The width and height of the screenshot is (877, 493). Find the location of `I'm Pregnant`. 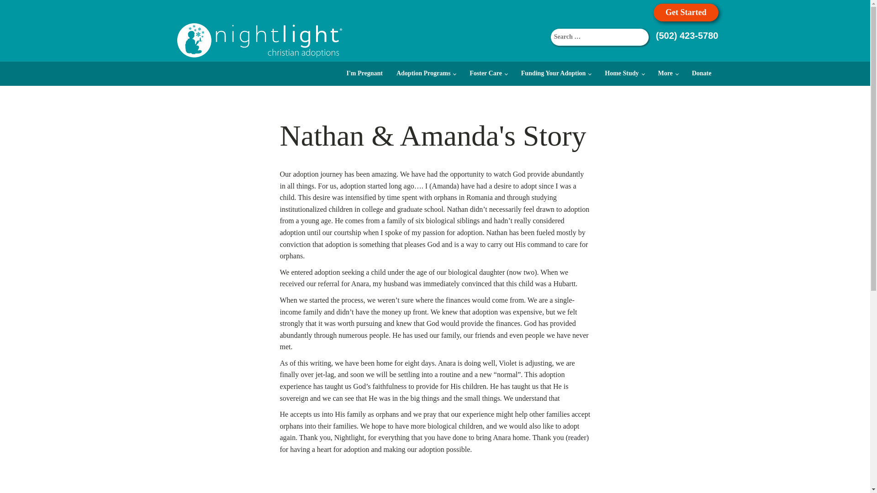

I'm Pregnant is located at coordinates (365, 73).